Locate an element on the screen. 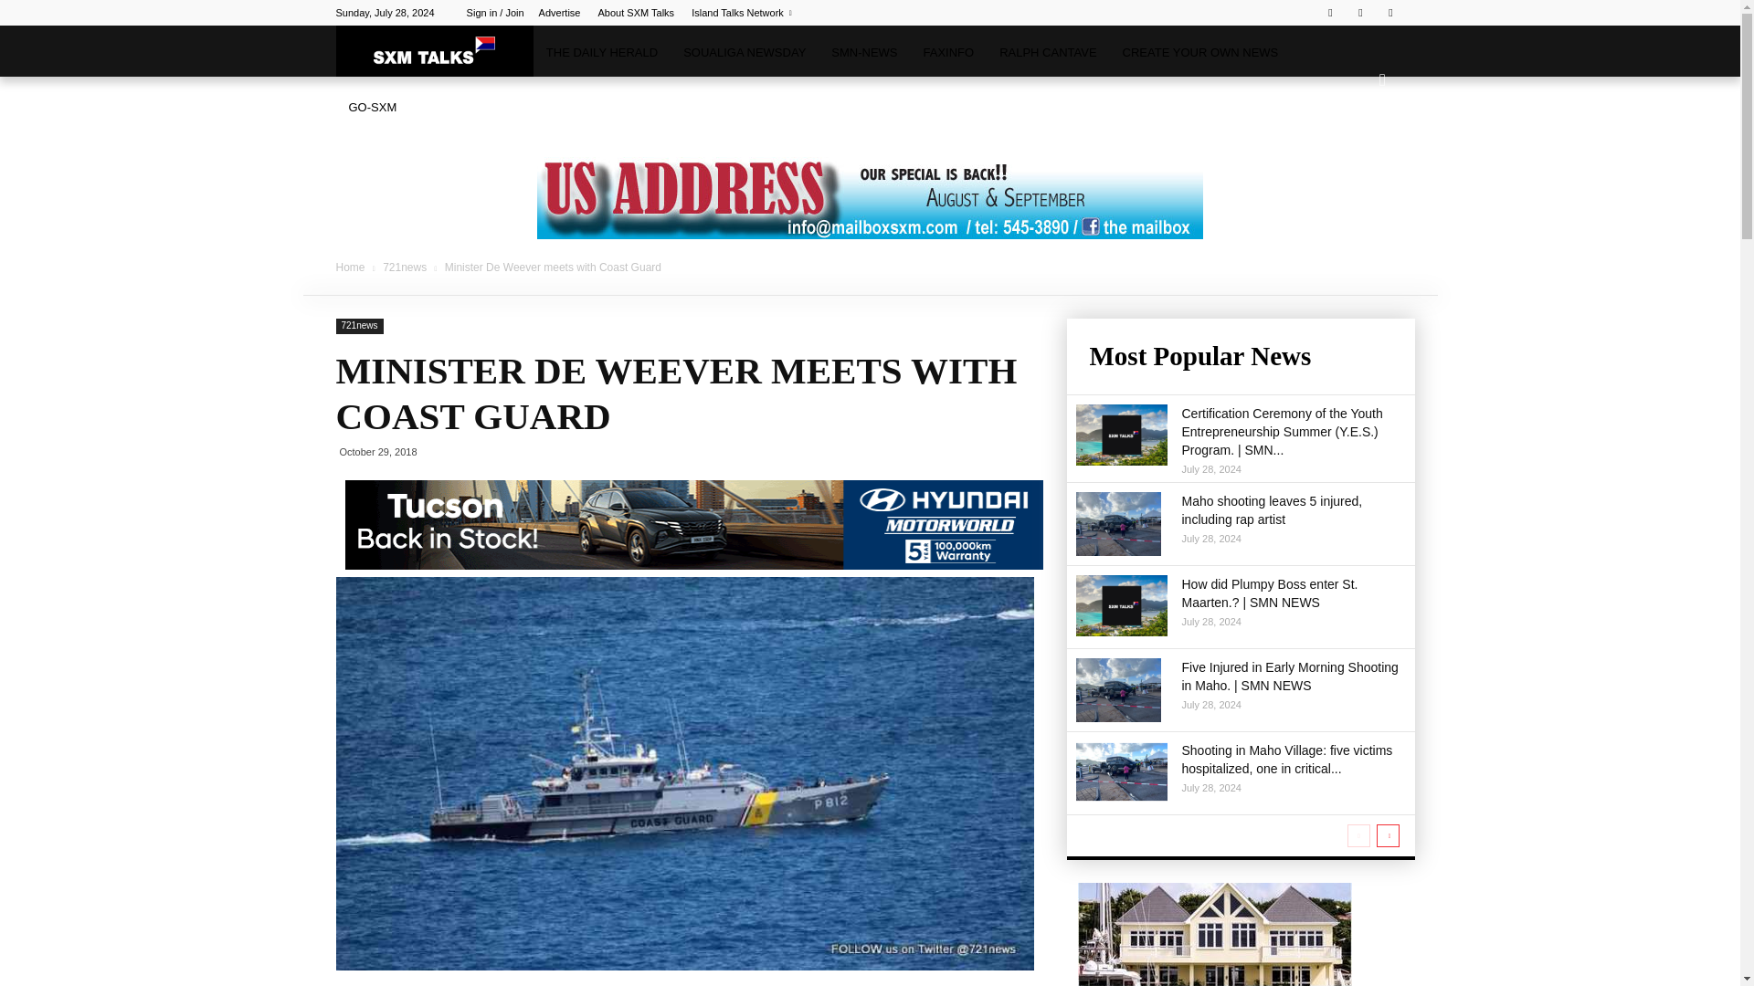  SXM Talks is located at coordinates (435, 51).